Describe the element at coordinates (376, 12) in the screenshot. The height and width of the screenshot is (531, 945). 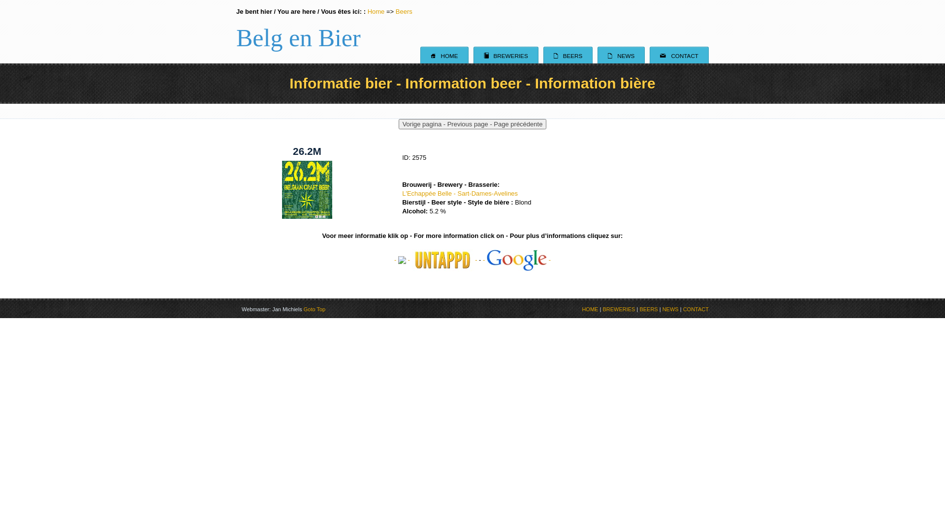
I see `Home` at that location.